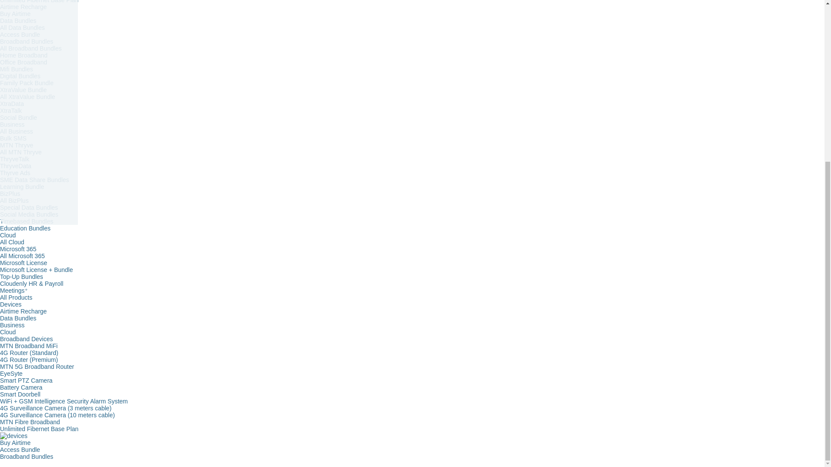  What do you see at coordinates (23, 28) in the screenshot?
I see `All Data Bundles` at bounding box center [23, 28].